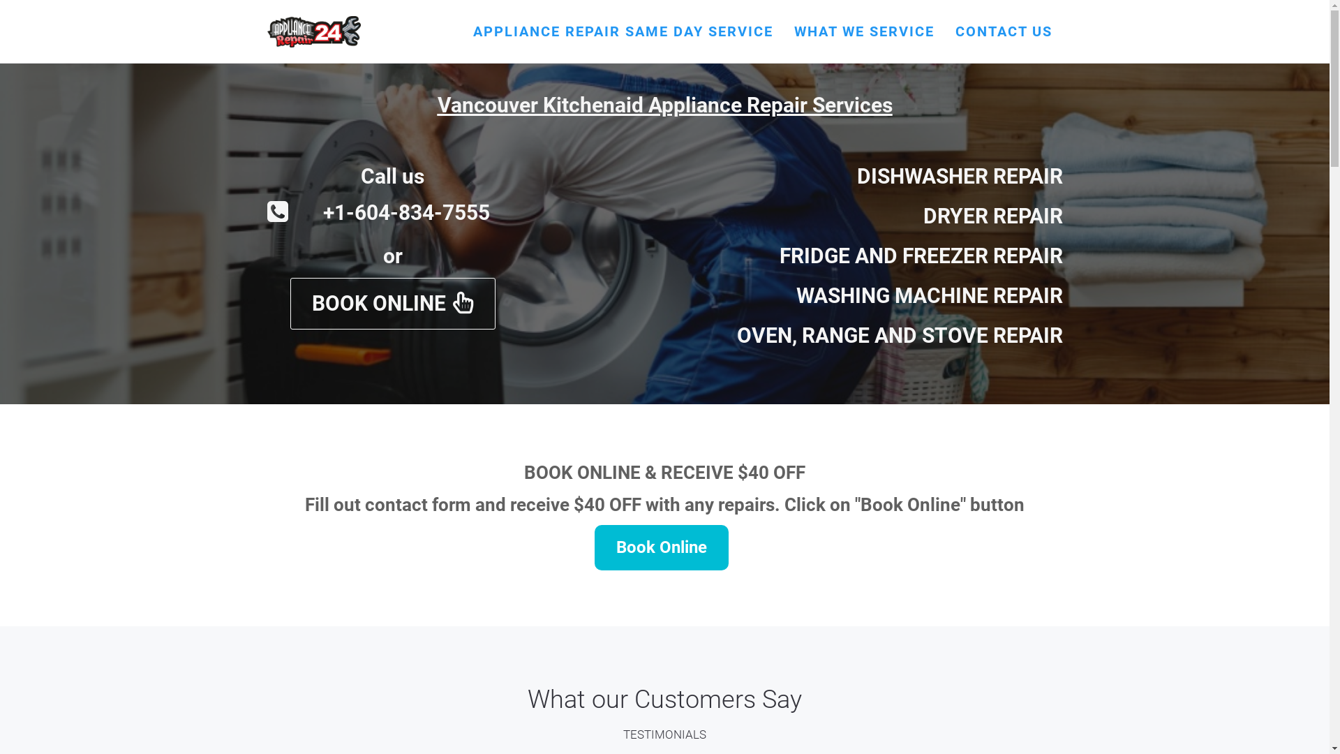  Describe the element at coordinates (921, 256) in the screenshot. I see `FRIDGE AND FREEZER REPAIR` at that location.